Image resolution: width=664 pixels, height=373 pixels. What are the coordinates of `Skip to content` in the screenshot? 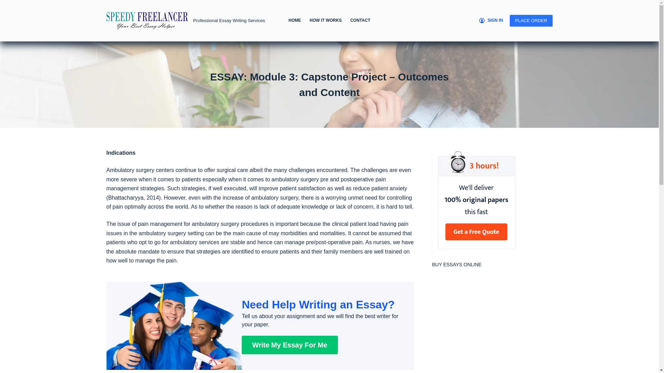 It's located at (7, 3).